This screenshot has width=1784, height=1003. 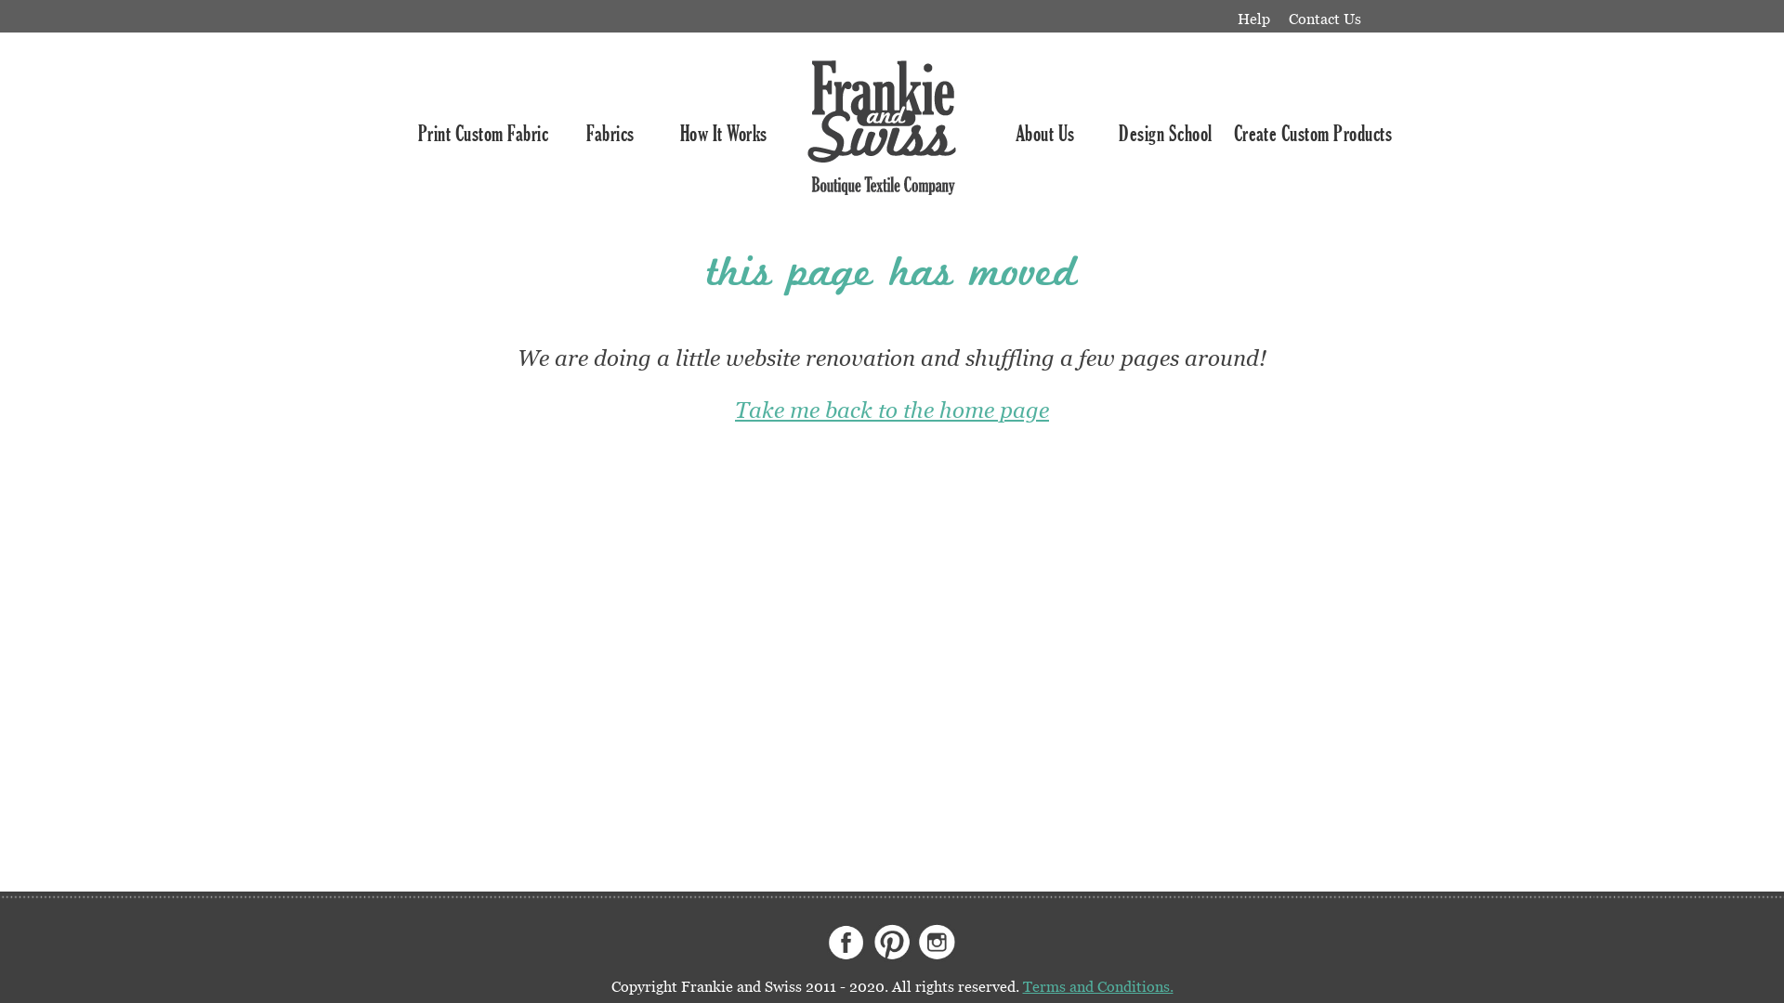 I want to click on Print Custom Fabric, so click(x=483, y=134).